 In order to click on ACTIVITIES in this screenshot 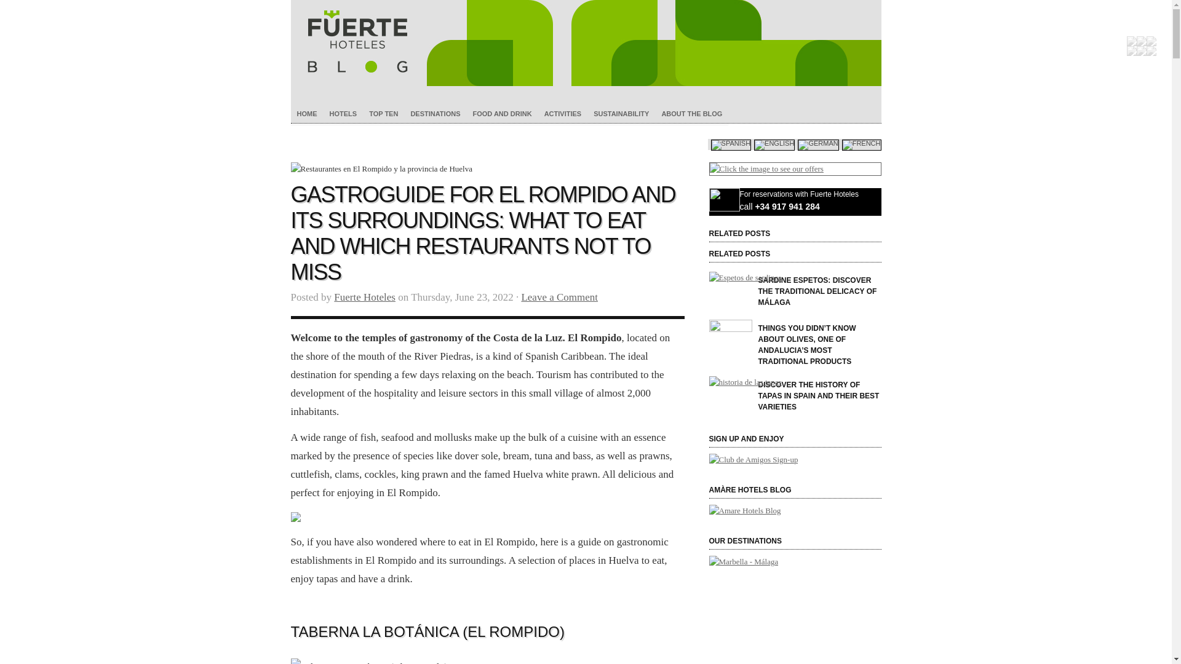, I will do `click(563, 112)`.